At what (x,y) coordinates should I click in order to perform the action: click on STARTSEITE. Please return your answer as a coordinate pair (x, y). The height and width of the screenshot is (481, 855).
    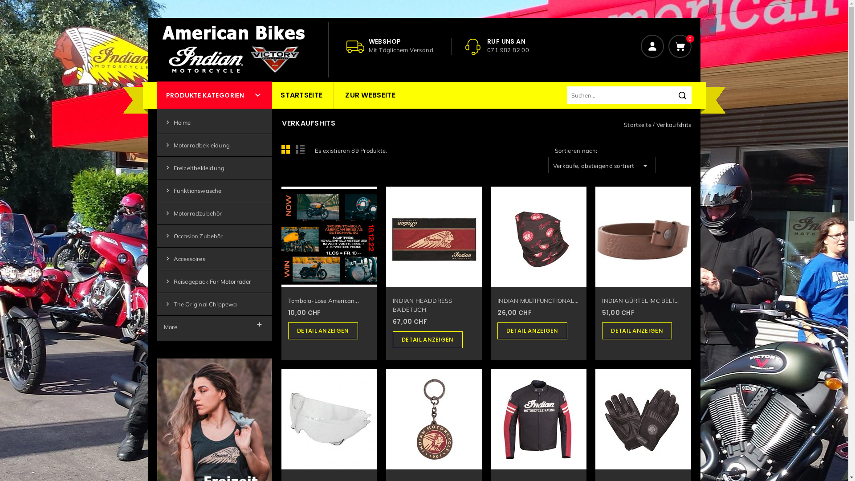
    Looking at the image, I should click on (301, 95).